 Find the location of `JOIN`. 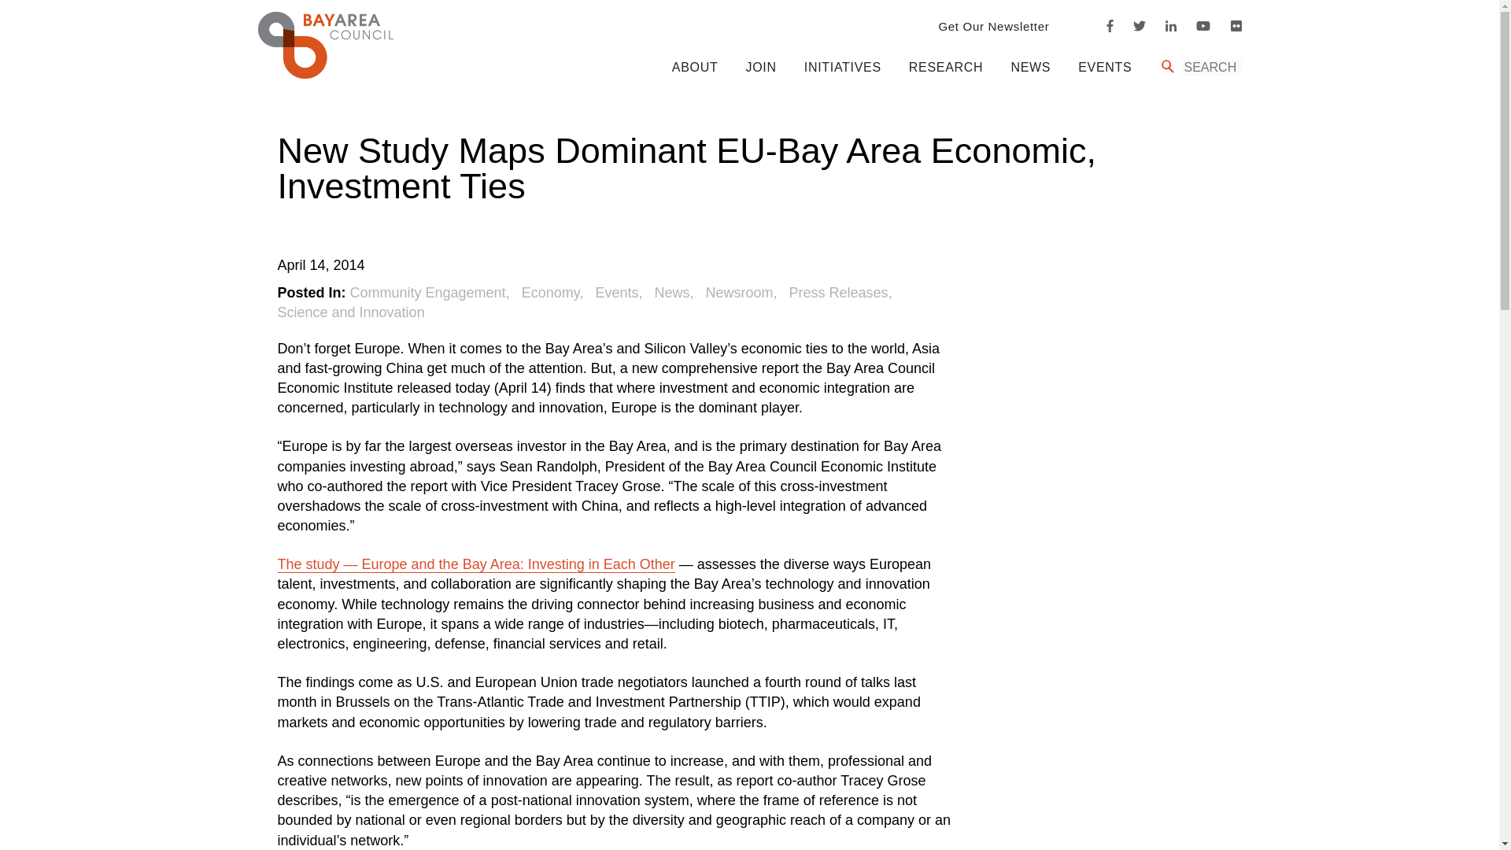

JOIN is located at coordinates (760, 66).